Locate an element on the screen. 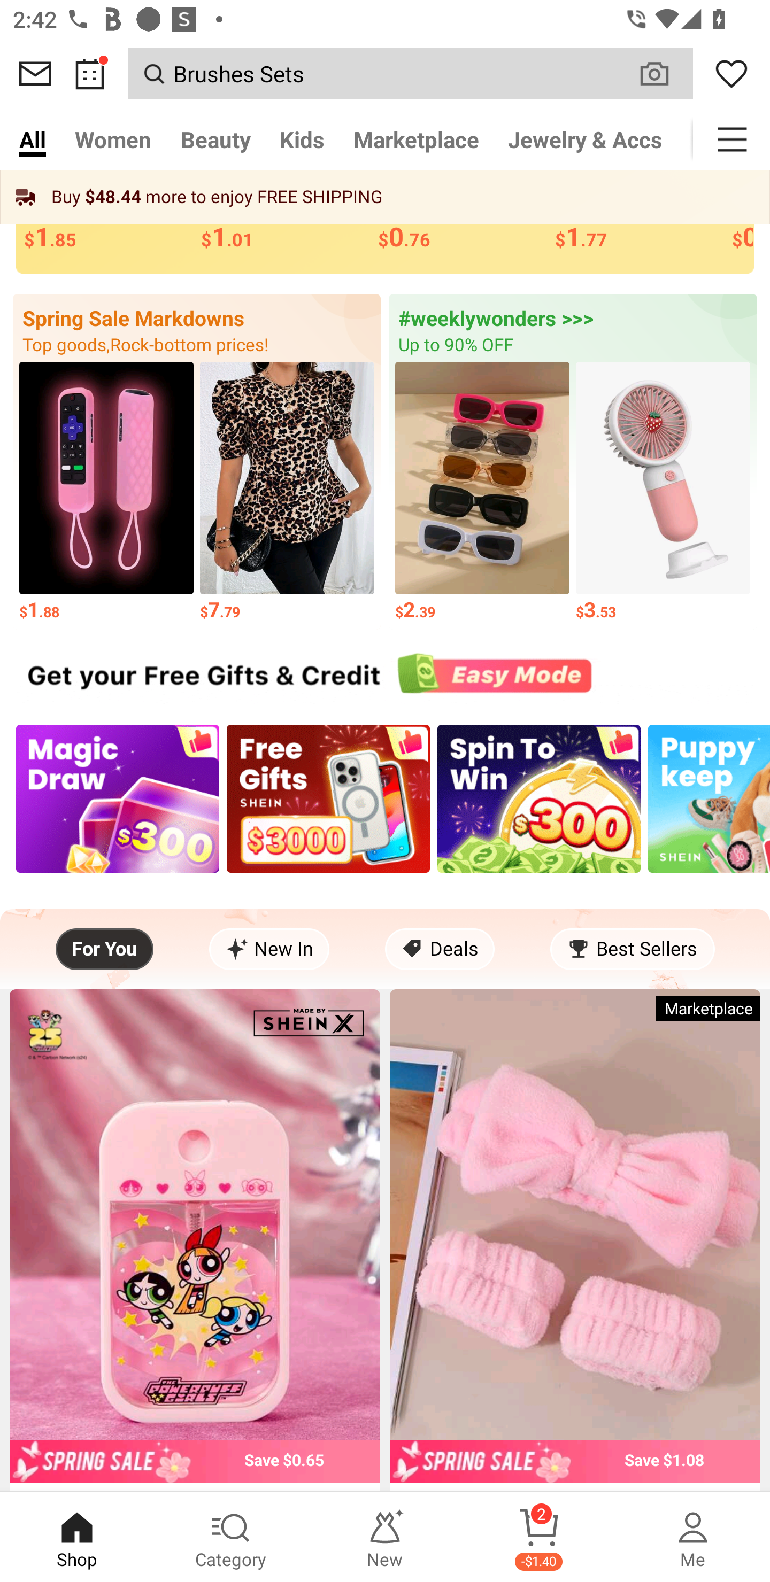 Image resolution: width=770 pixels, height=1582 pixels. All is located at coordinates (32, 139).